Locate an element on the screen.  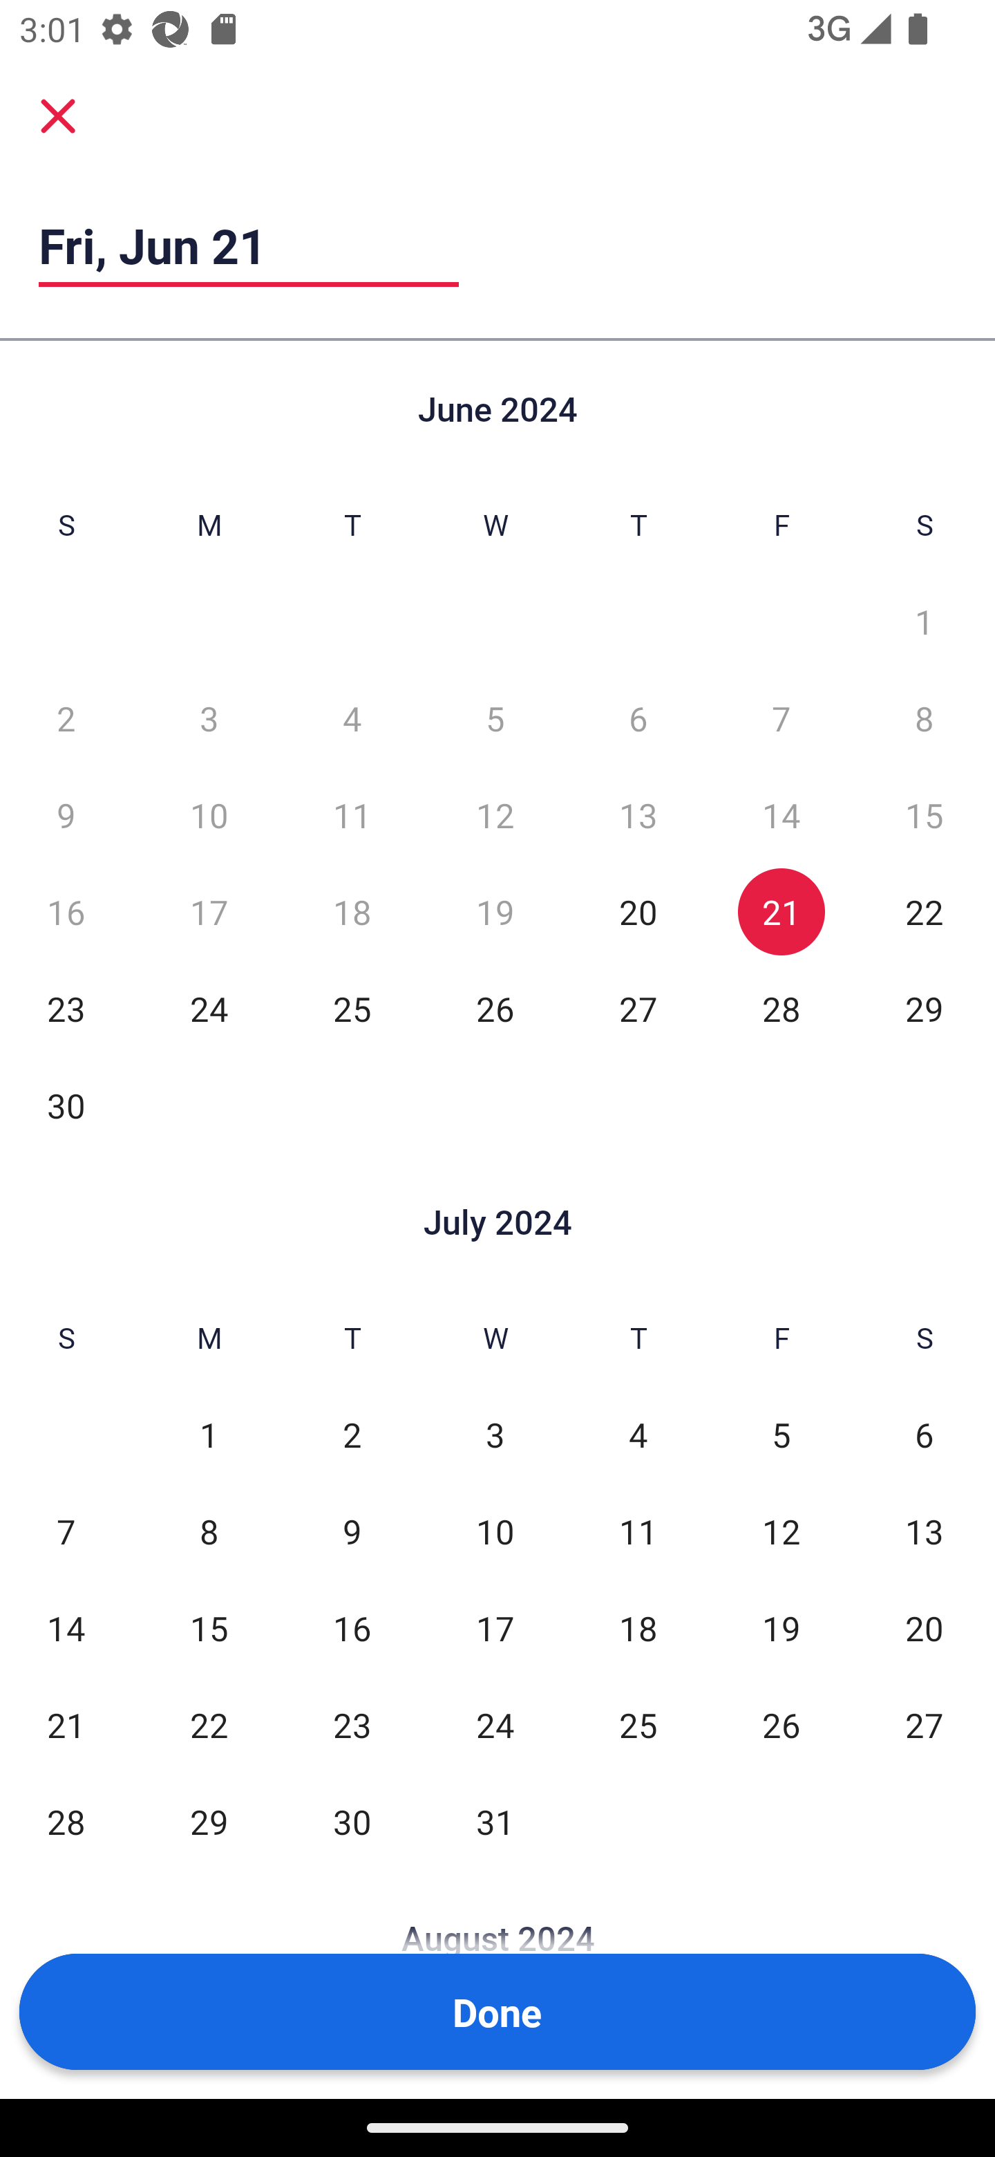
13 Thu, Jun 13, Not Selected is located at coordinates (638, 814).